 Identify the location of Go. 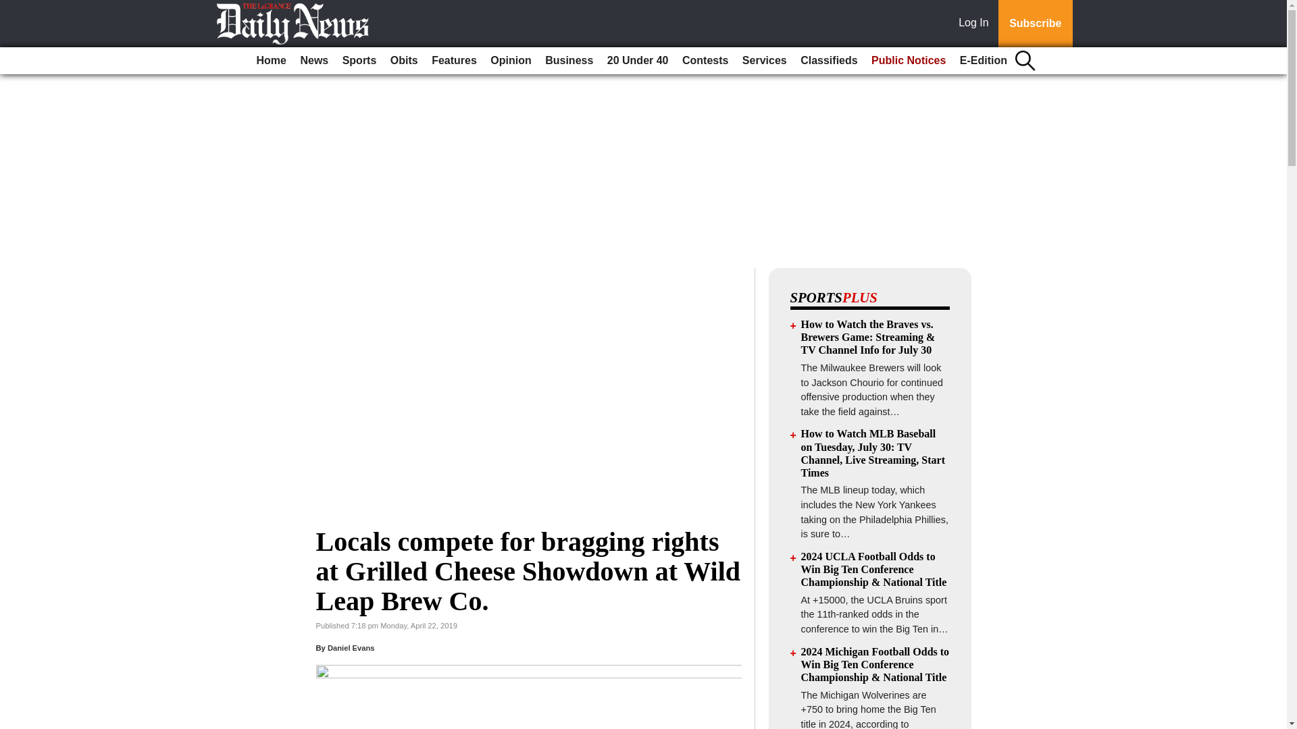
(12, 8).